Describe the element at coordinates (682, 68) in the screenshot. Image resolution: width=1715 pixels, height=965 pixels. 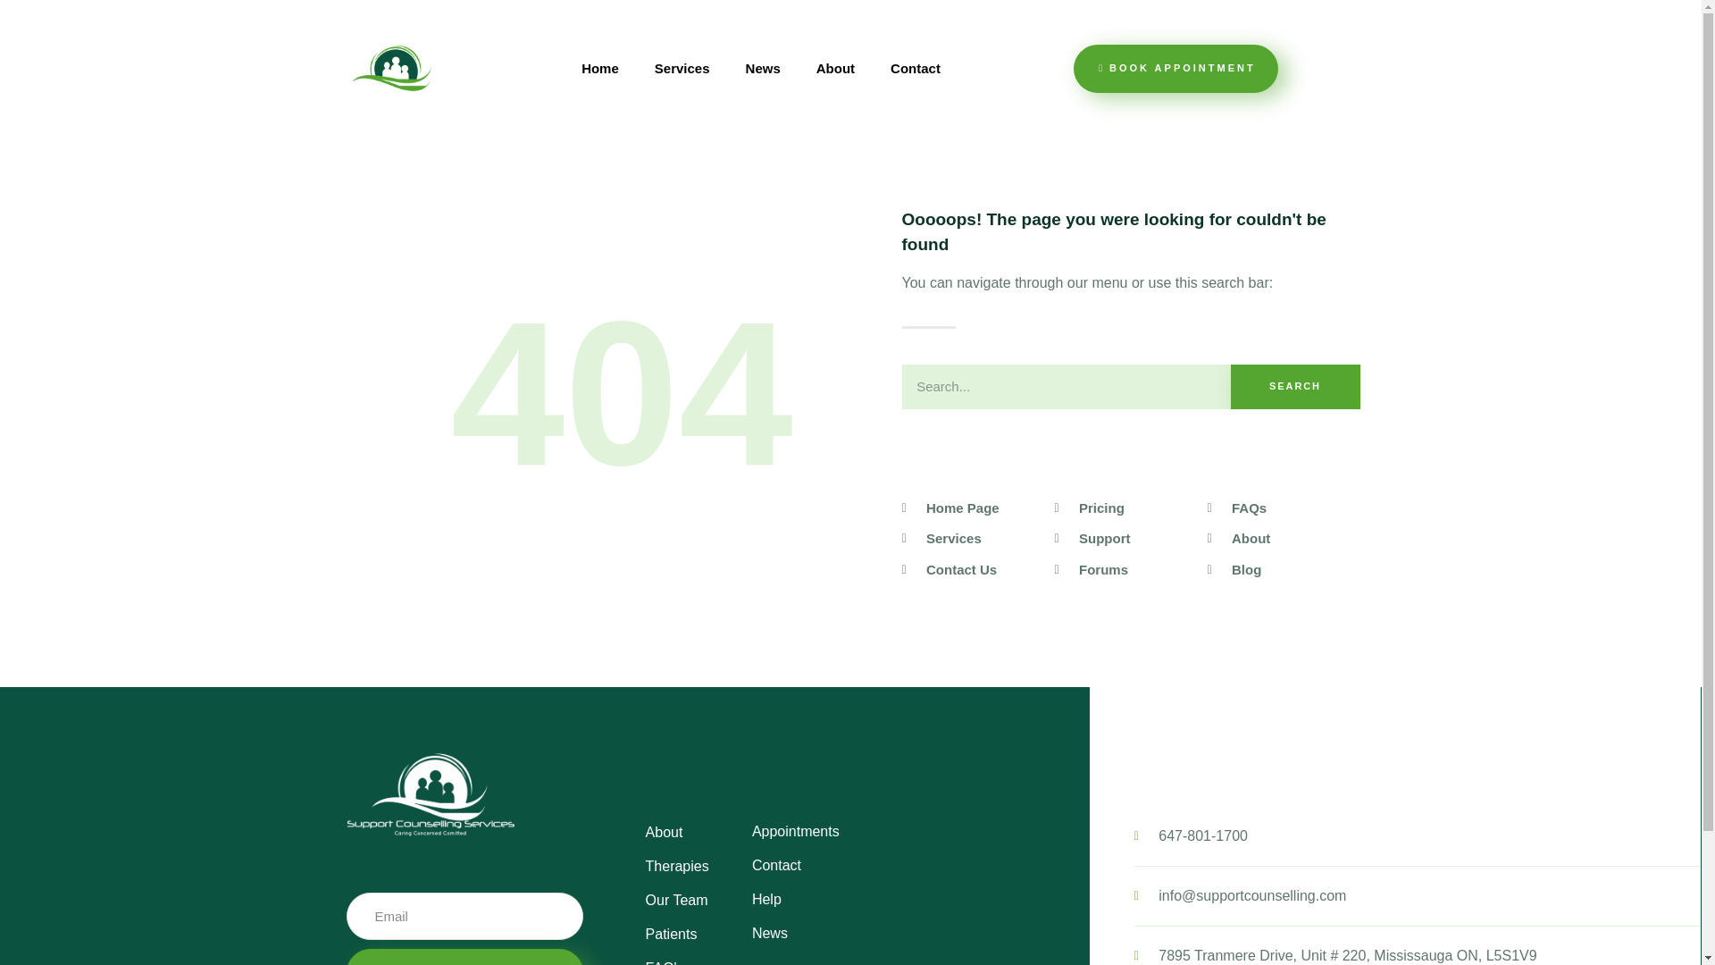
I see `Services` at that location.